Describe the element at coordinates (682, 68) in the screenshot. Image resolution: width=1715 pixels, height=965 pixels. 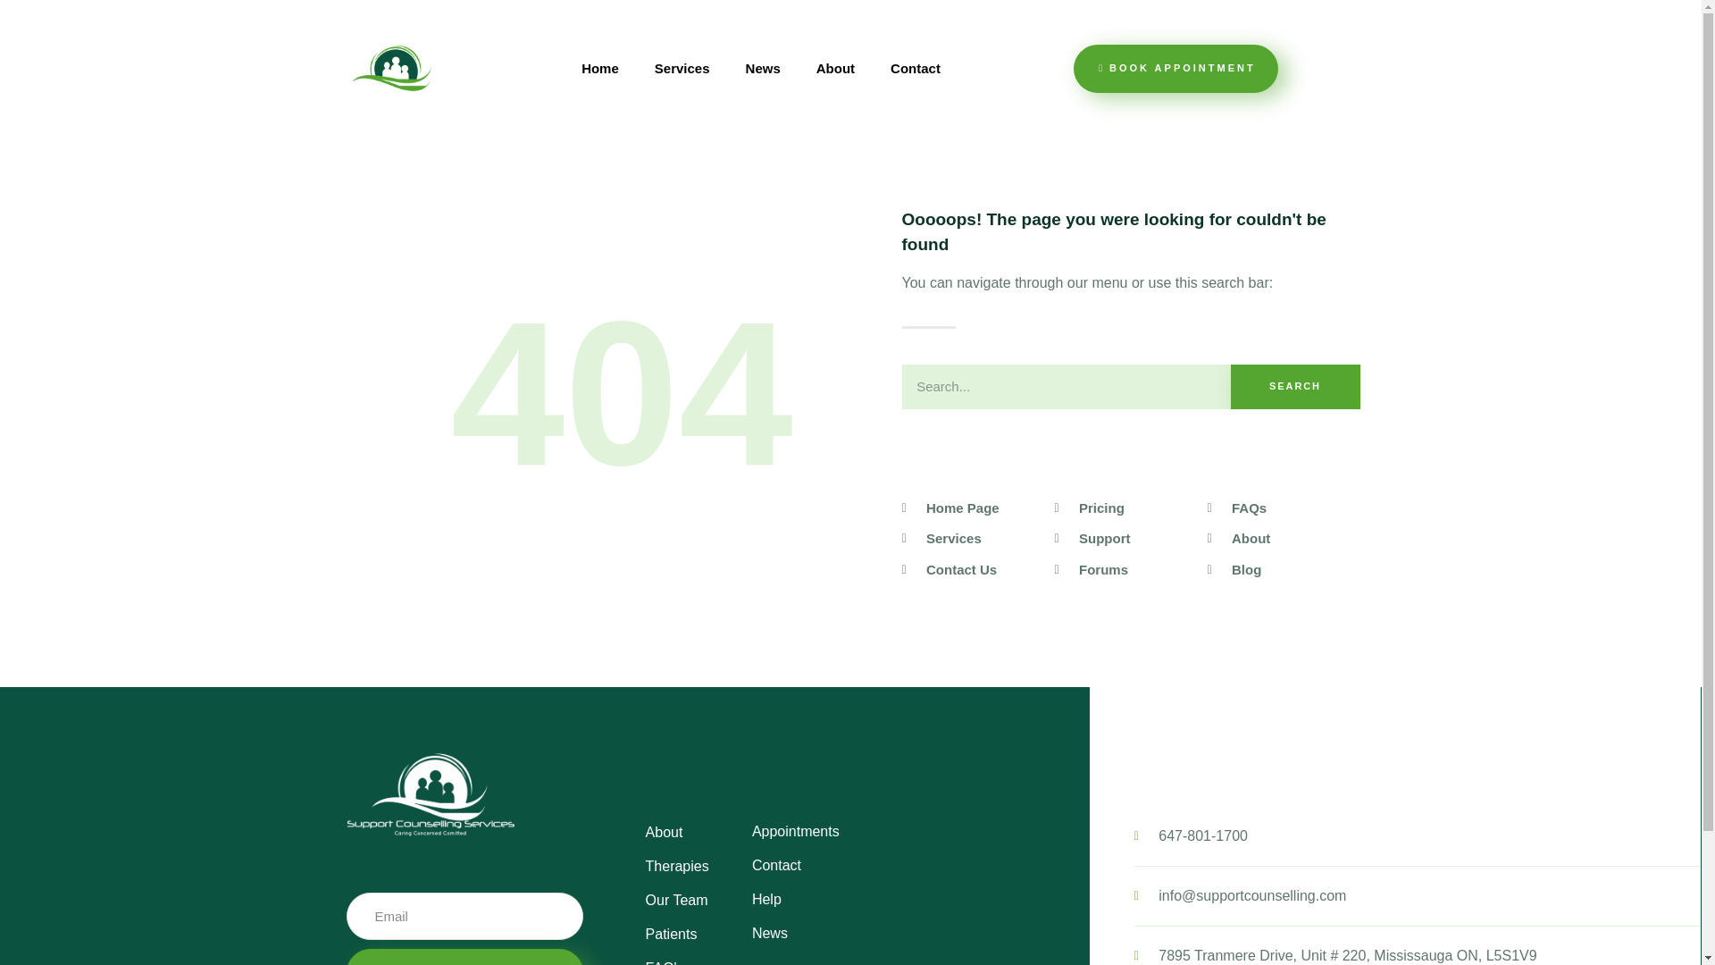
I see `Services` at that location.